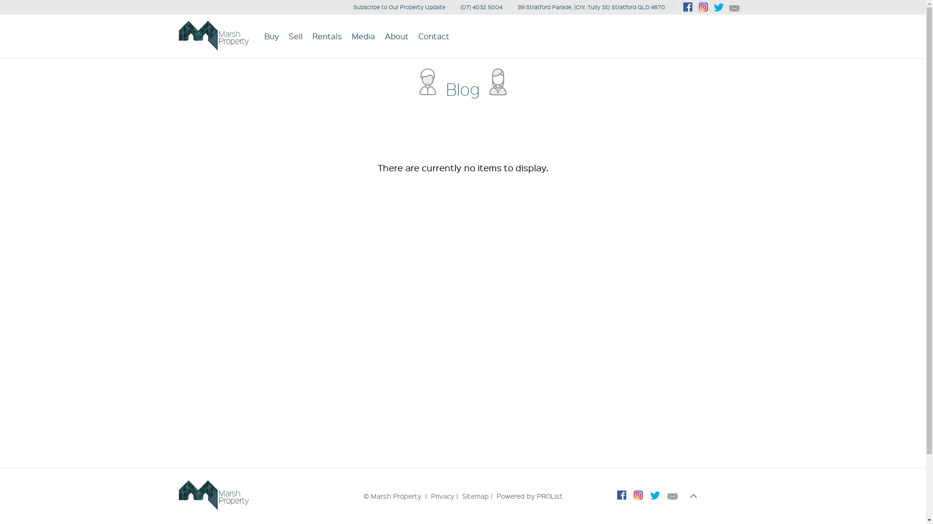 The width and height of the screenshot is (933, 524). What do you see at coordinates (591, 7) in the screenshot?
I see `39 Stratford Parade, (Cnr. Tully St) Stratford QLD 4870` at bounding box center [591, 7].